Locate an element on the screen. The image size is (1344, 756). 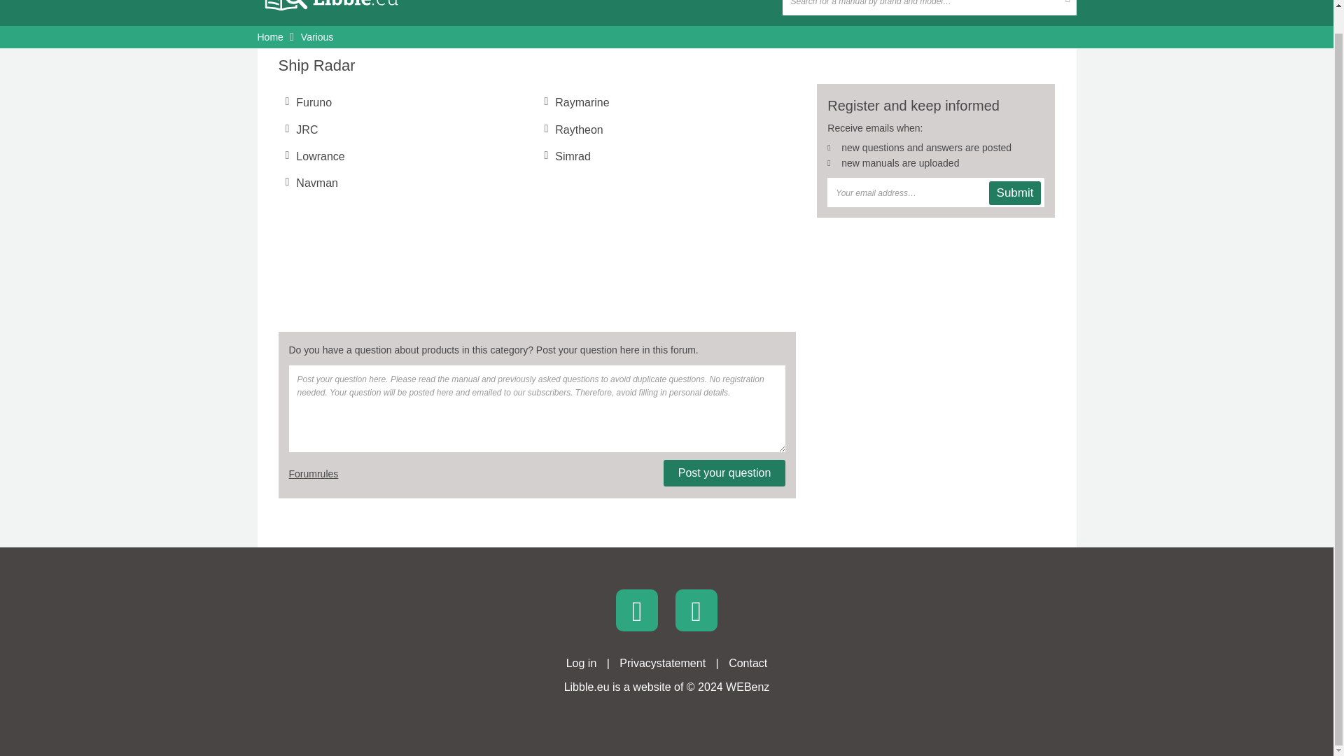
Raymarine is located at coordinates (581, 102).